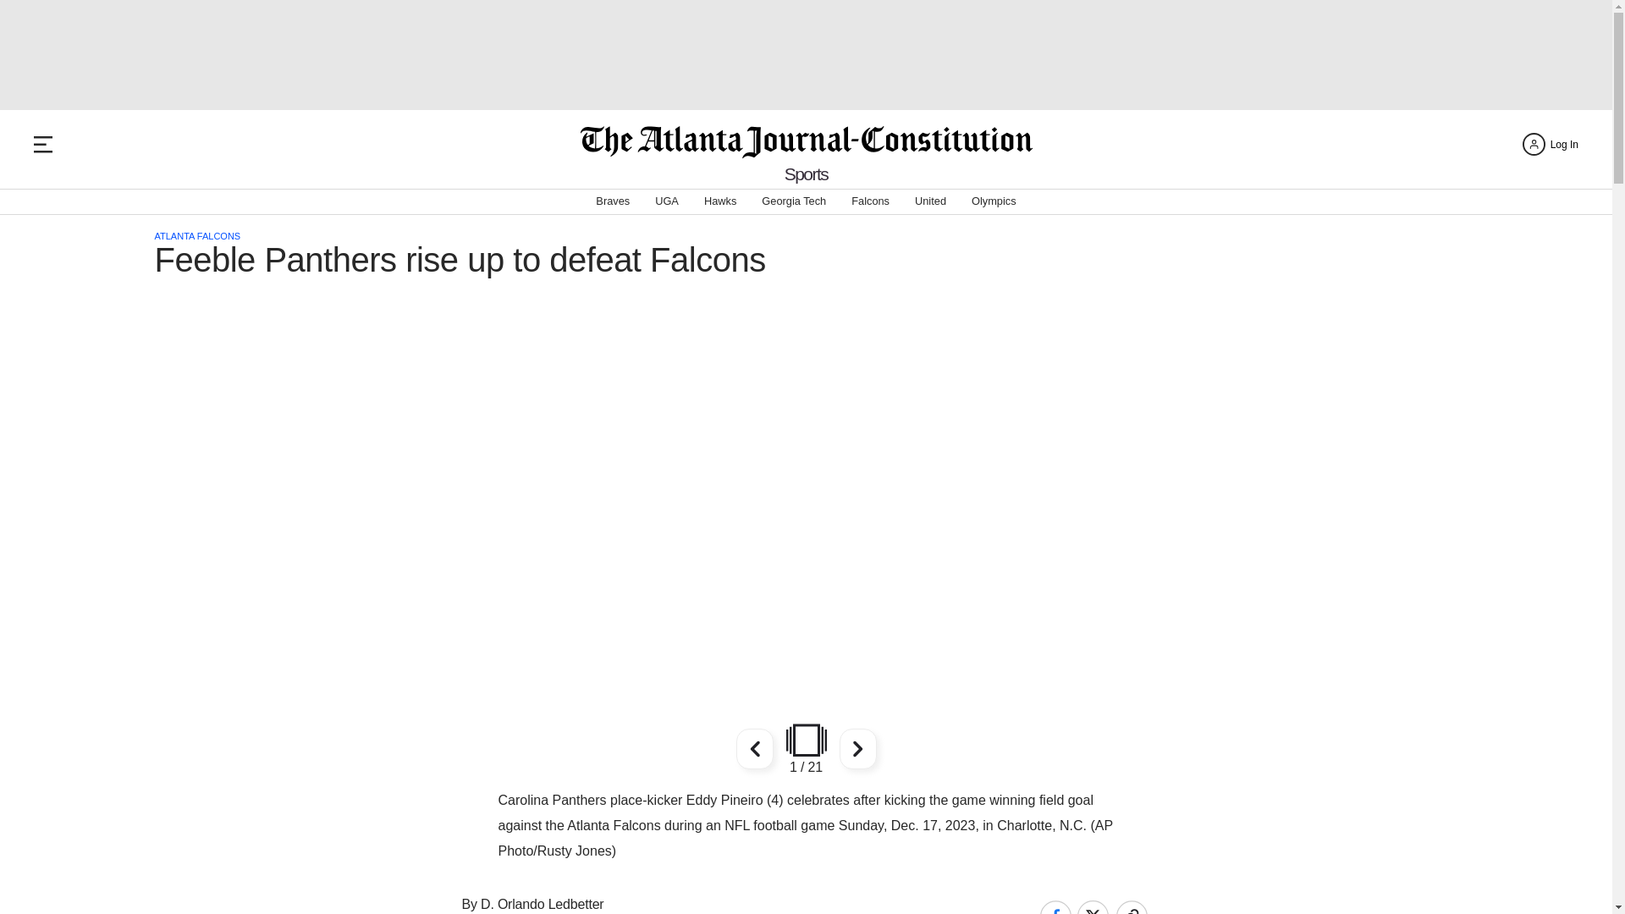 The width and height of the screenshot is (1625, 914). Describe the element at coordinates (994, 201) in the screenshot. I see `Olympics` at that location.